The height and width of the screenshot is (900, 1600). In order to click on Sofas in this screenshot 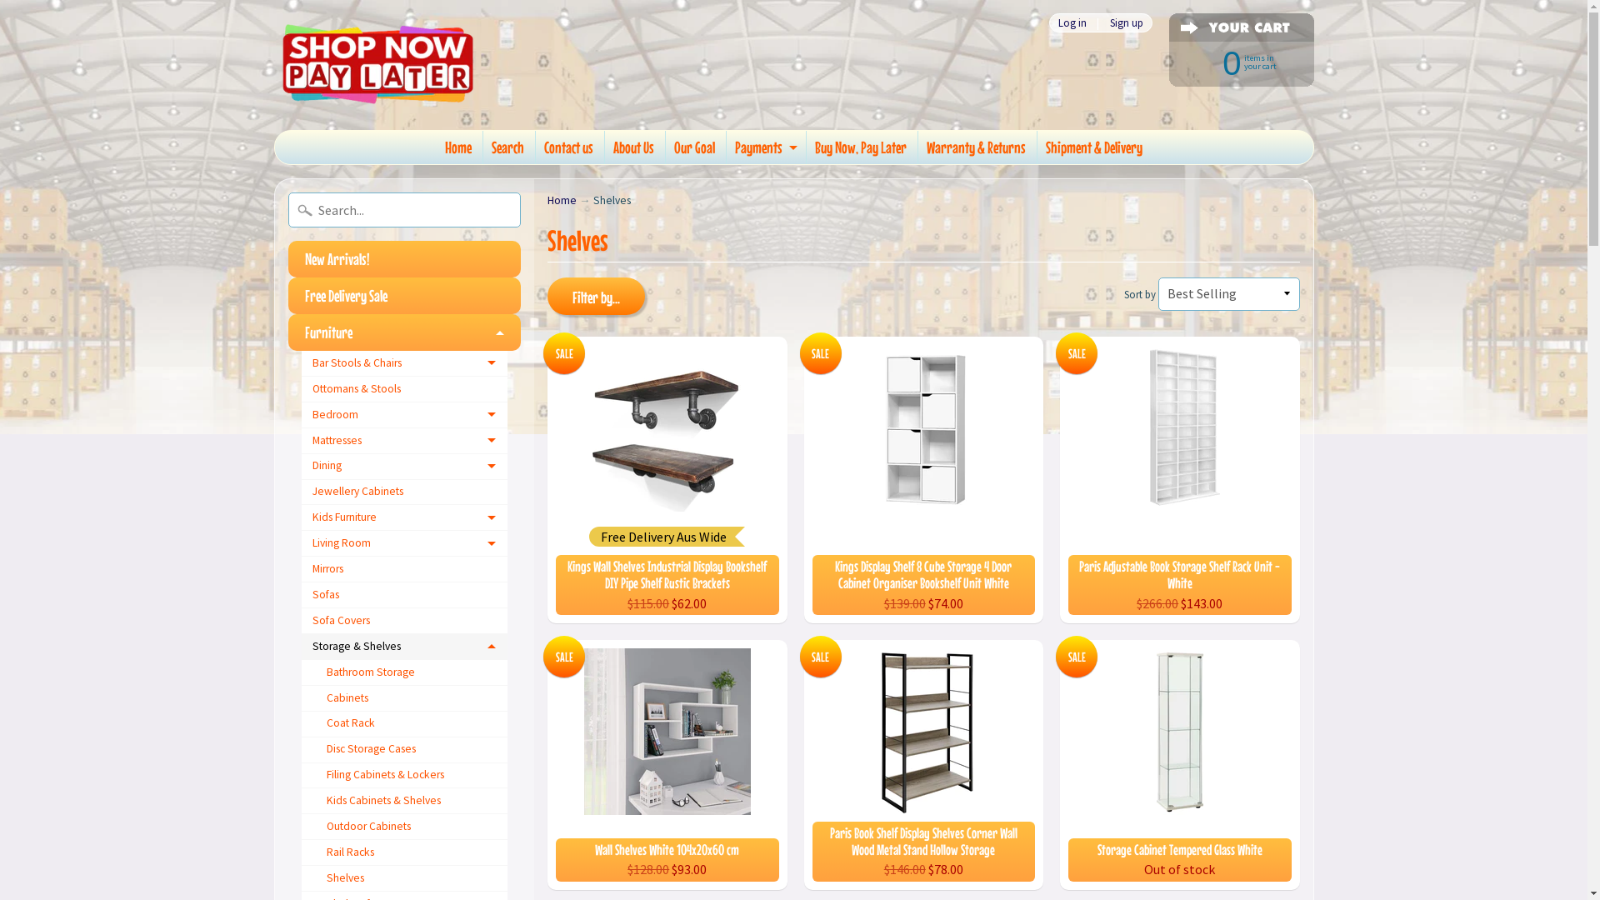, I will do `click(405, 595)`.